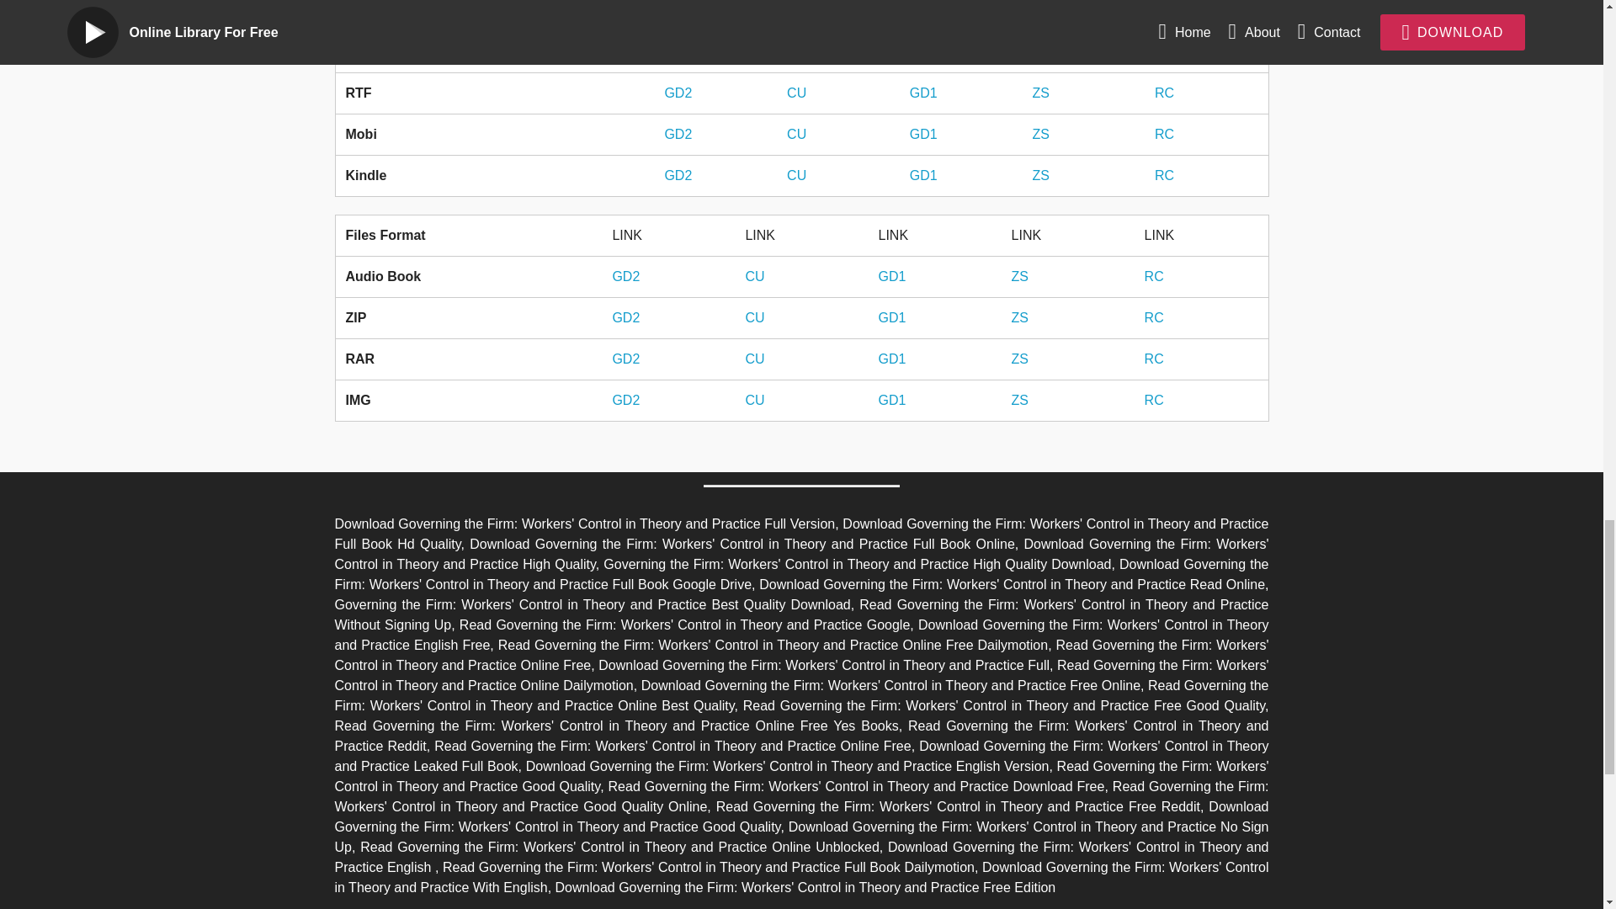  What do you see at coordinates (754, 276) in the screenshot?
I see `CU` at bounding box center [754, 276].